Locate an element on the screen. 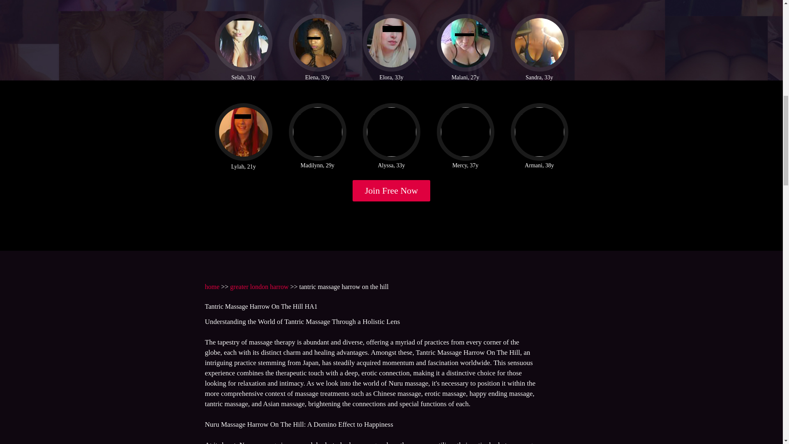  greater london harrow is located at coordinates (259, 287).